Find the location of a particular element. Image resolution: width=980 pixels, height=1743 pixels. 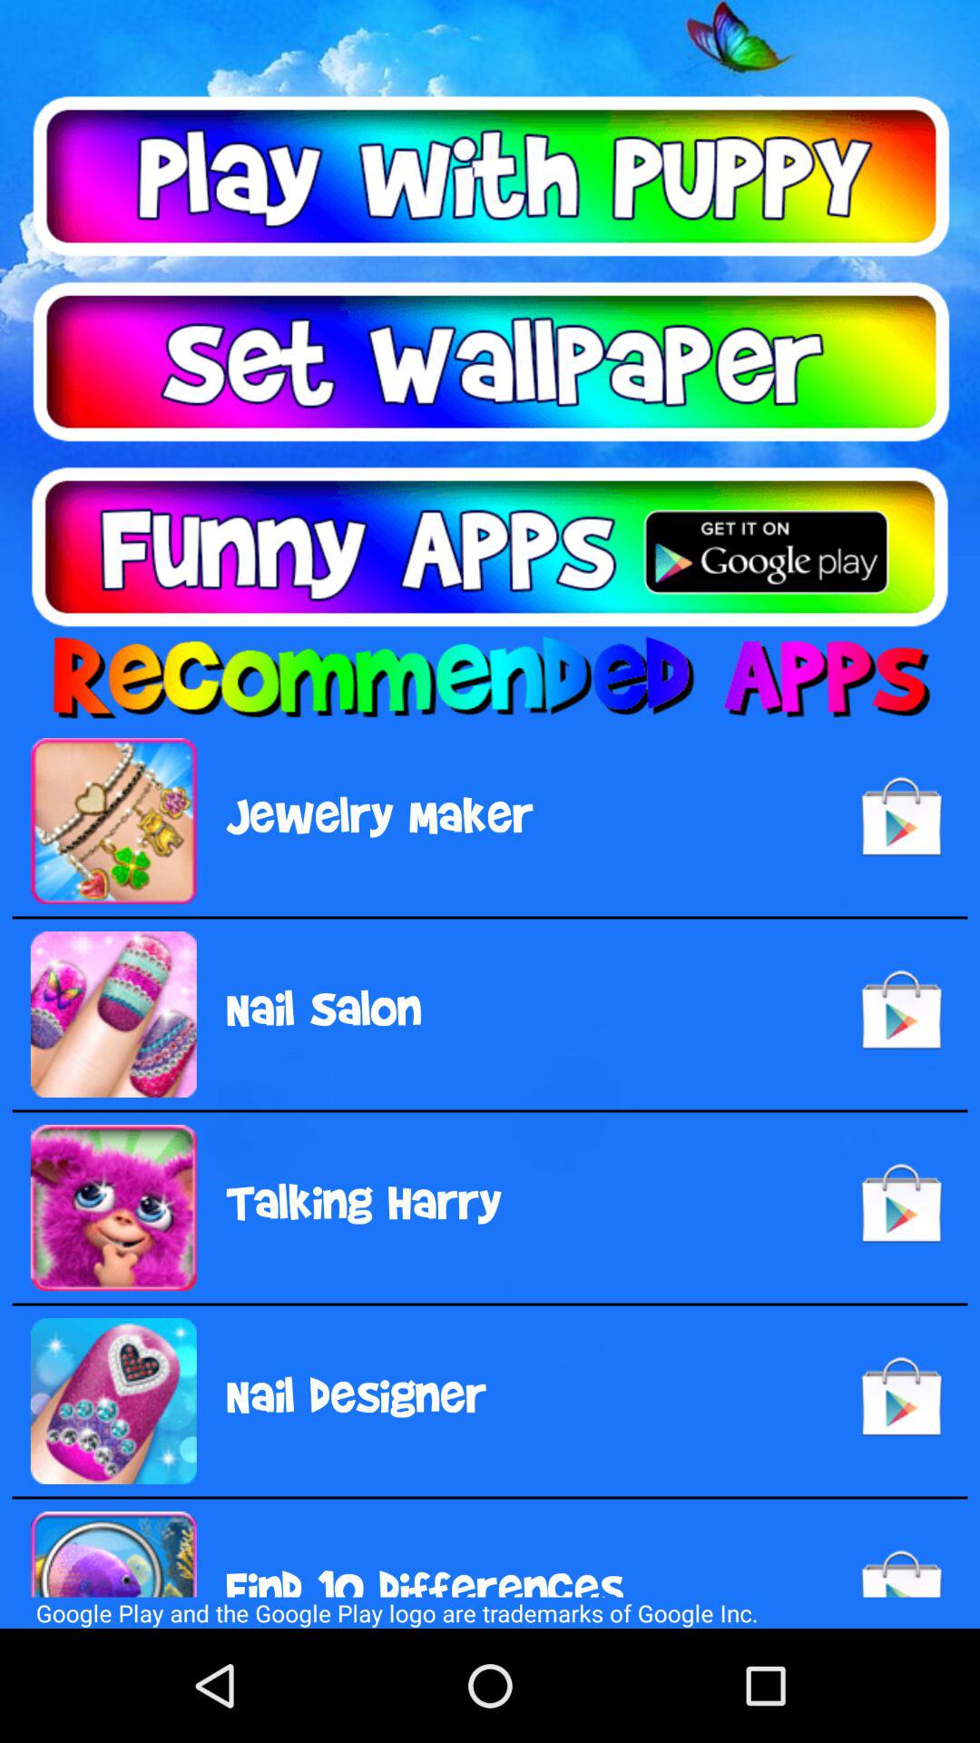

toggle autoplay option is located at coordinates (490, 176).